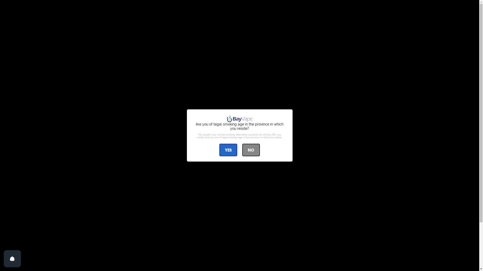 Image resolution: width=483 pixels, height=271 pixels. I want to click on Home, so click(176, 239).